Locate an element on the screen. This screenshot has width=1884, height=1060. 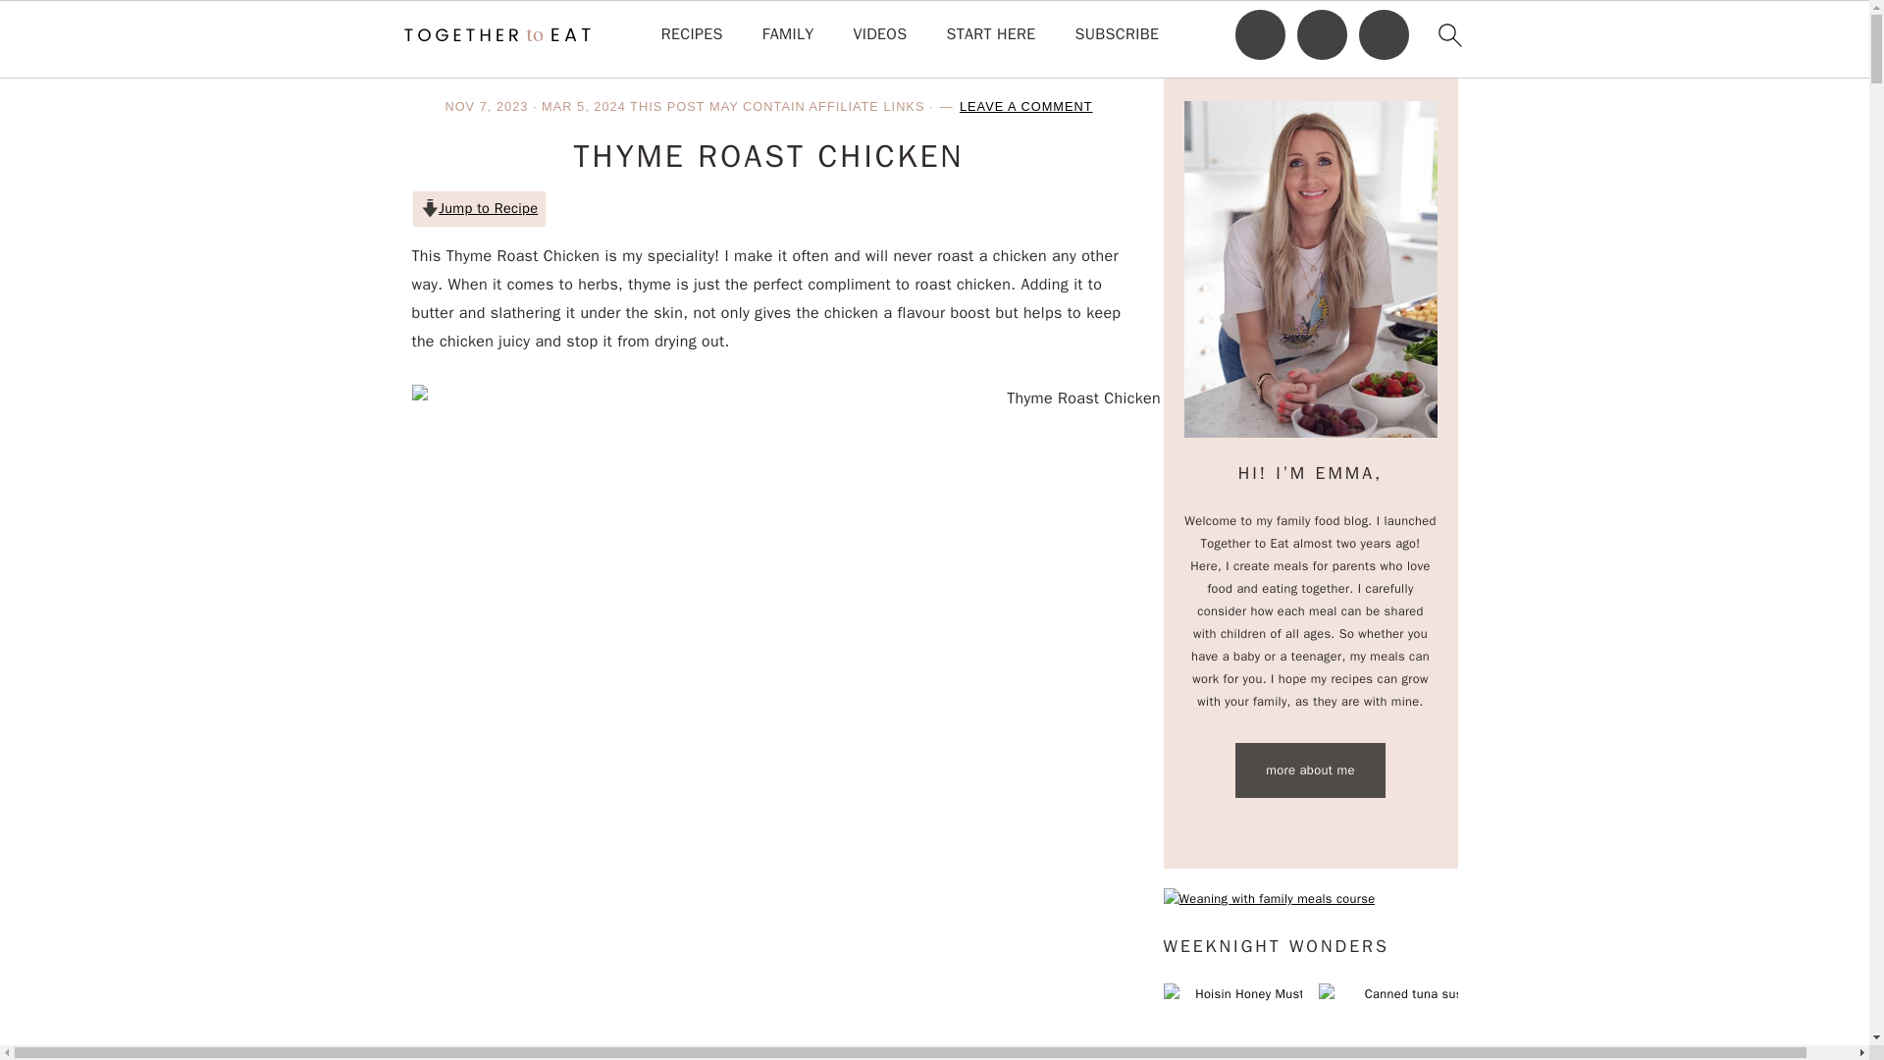
search icon is located at coordinates (1448, 34).